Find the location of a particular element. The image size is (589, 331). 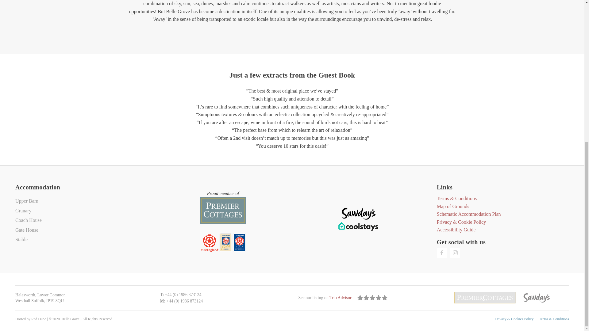

Trip Advisor  is located at coordinates (341, 298).